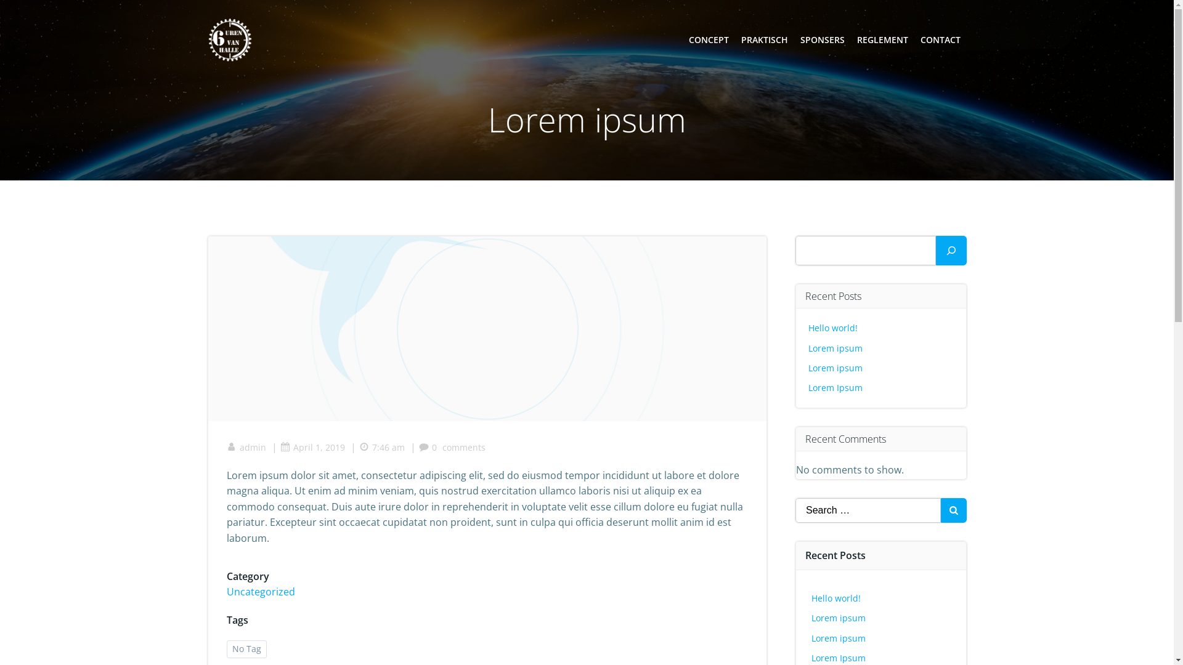 Image resolution: width=1183 pixels, height=665 pixels. What do you see at coordinates (428, 447) in the screenshot?
I see `0` at bounding box center [428, 447].